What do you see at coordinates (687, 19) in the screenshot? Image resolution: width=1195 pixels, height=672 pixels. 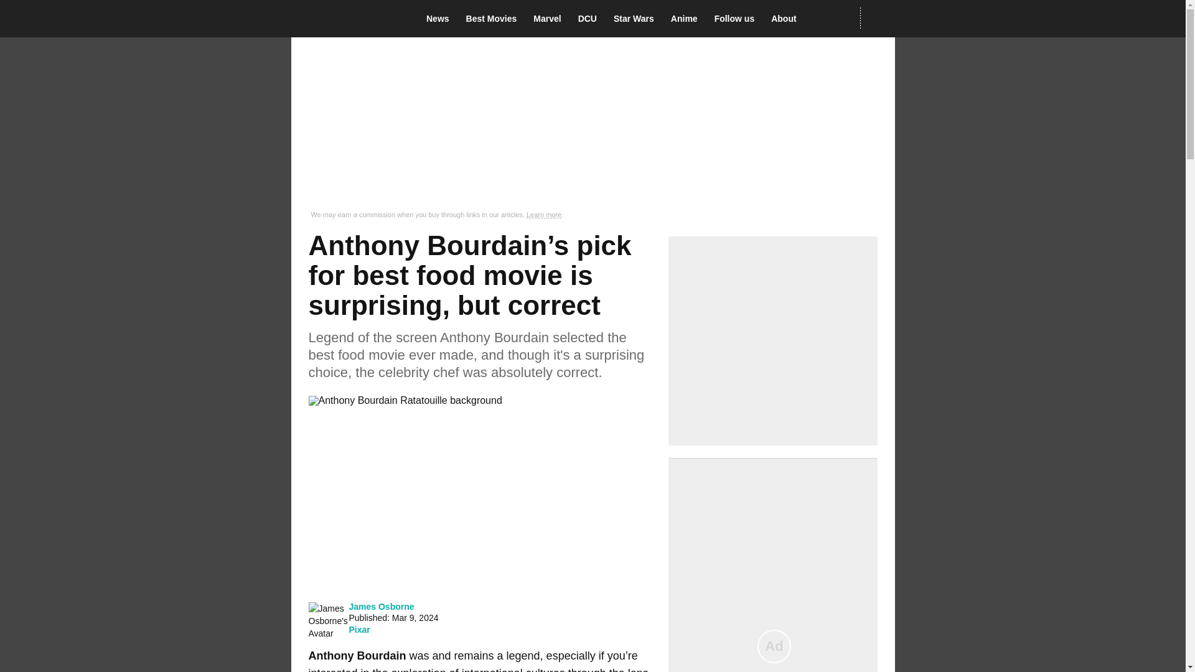 I see `Anime News` at bounding box center [687, 19].